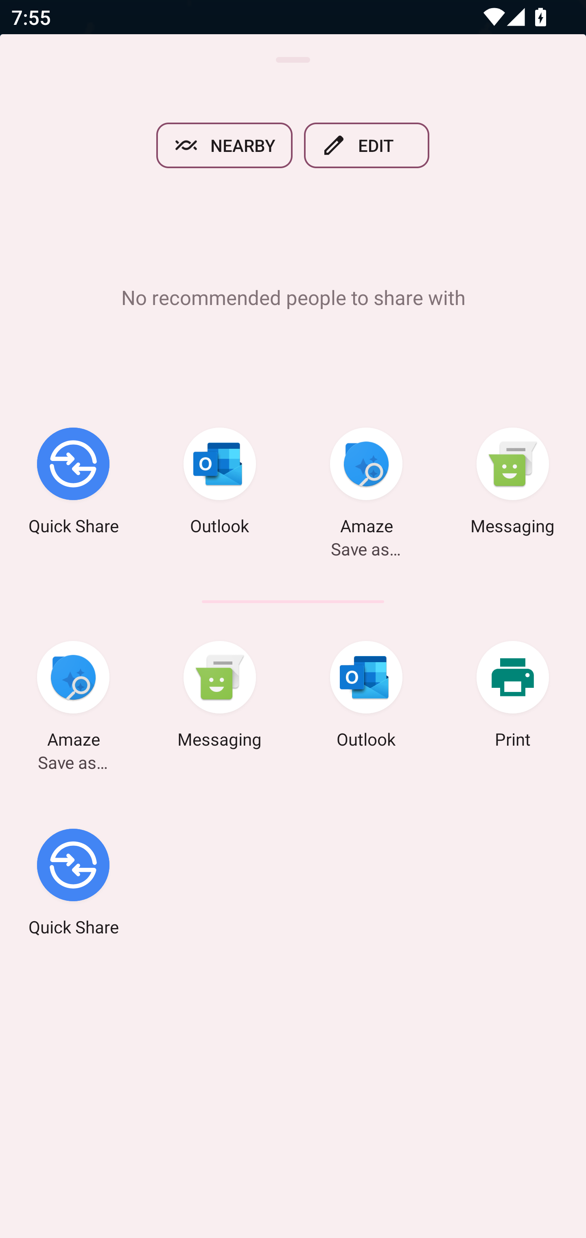 The image size is (586, 1238). What do you see at coordinates (220, 697) in the screenshot?
I see `Messaging` at bounding box center [220, 697].